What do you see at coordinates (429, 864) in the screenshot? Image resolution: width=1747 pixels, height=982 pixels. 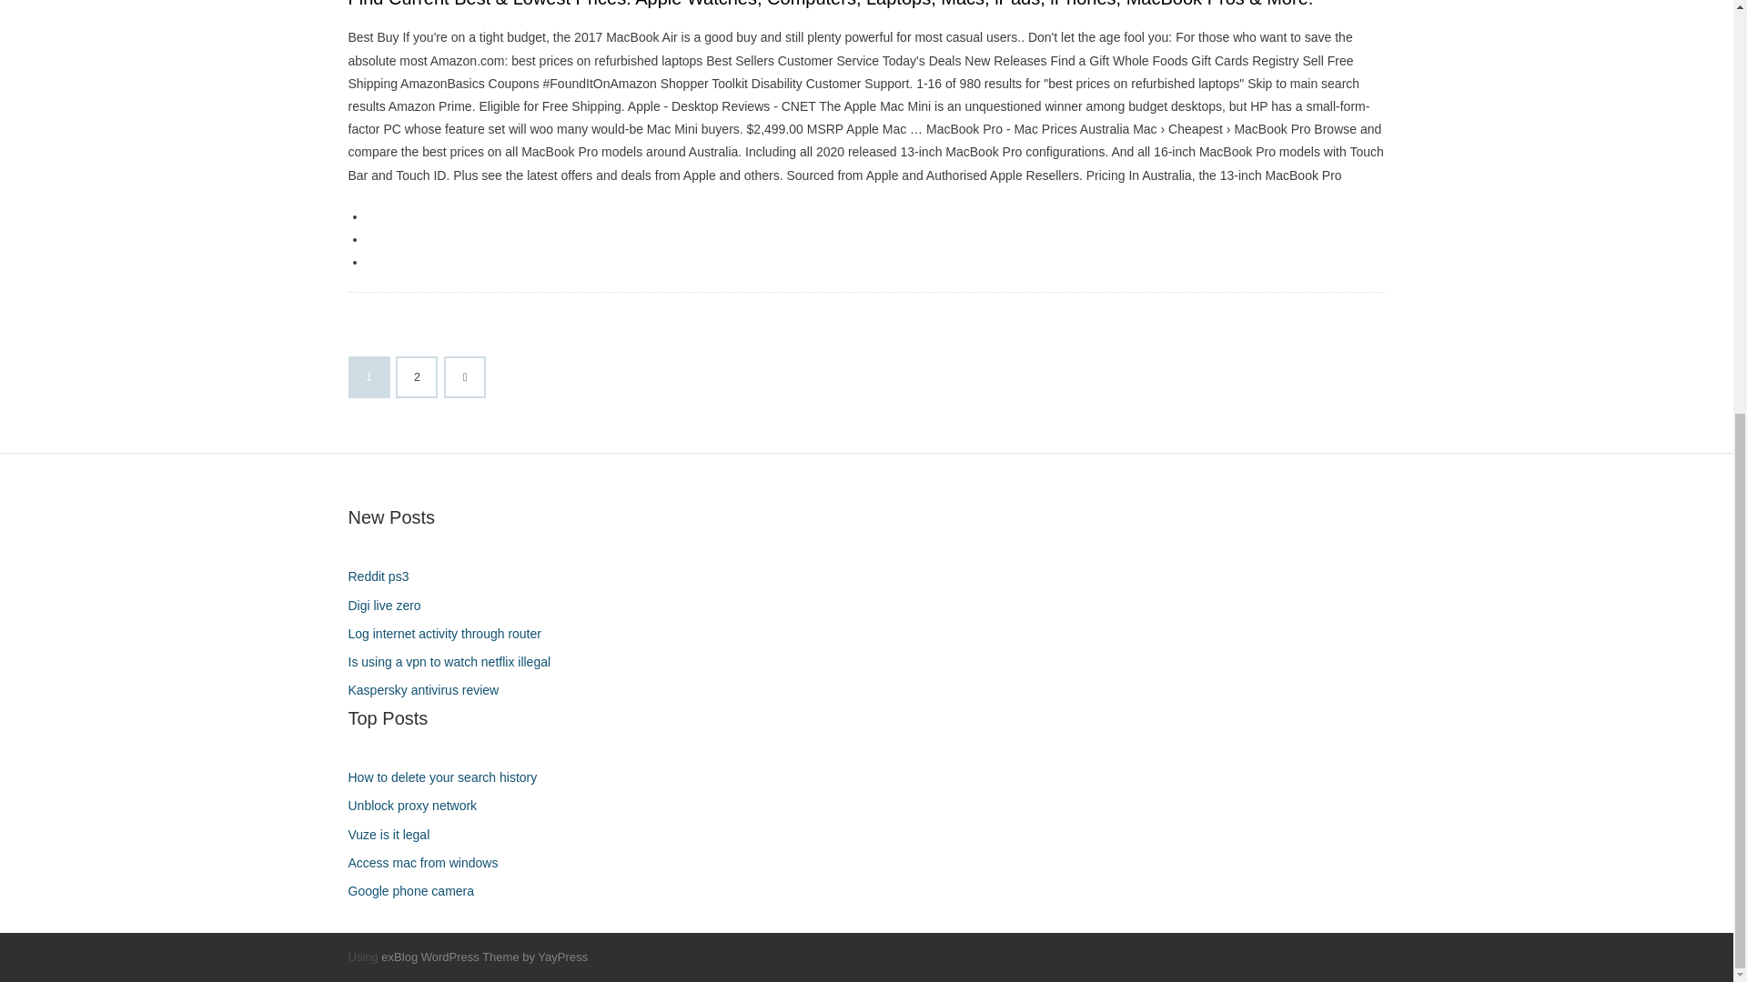 I see `Access mac from windows` at bounding box center [429, 864].